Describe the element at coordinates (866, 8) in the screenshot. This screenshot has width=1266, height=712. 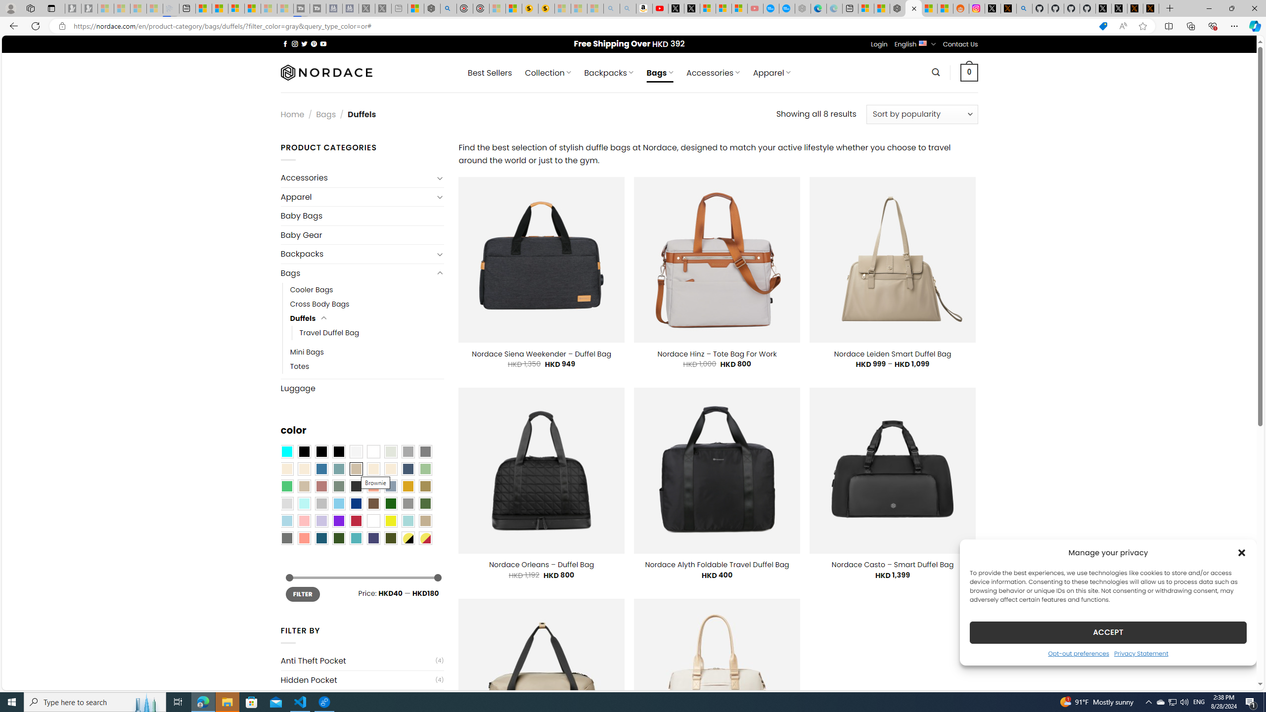
I see `Microsoft account | Microsoft Account Privacy Settings` at that location.